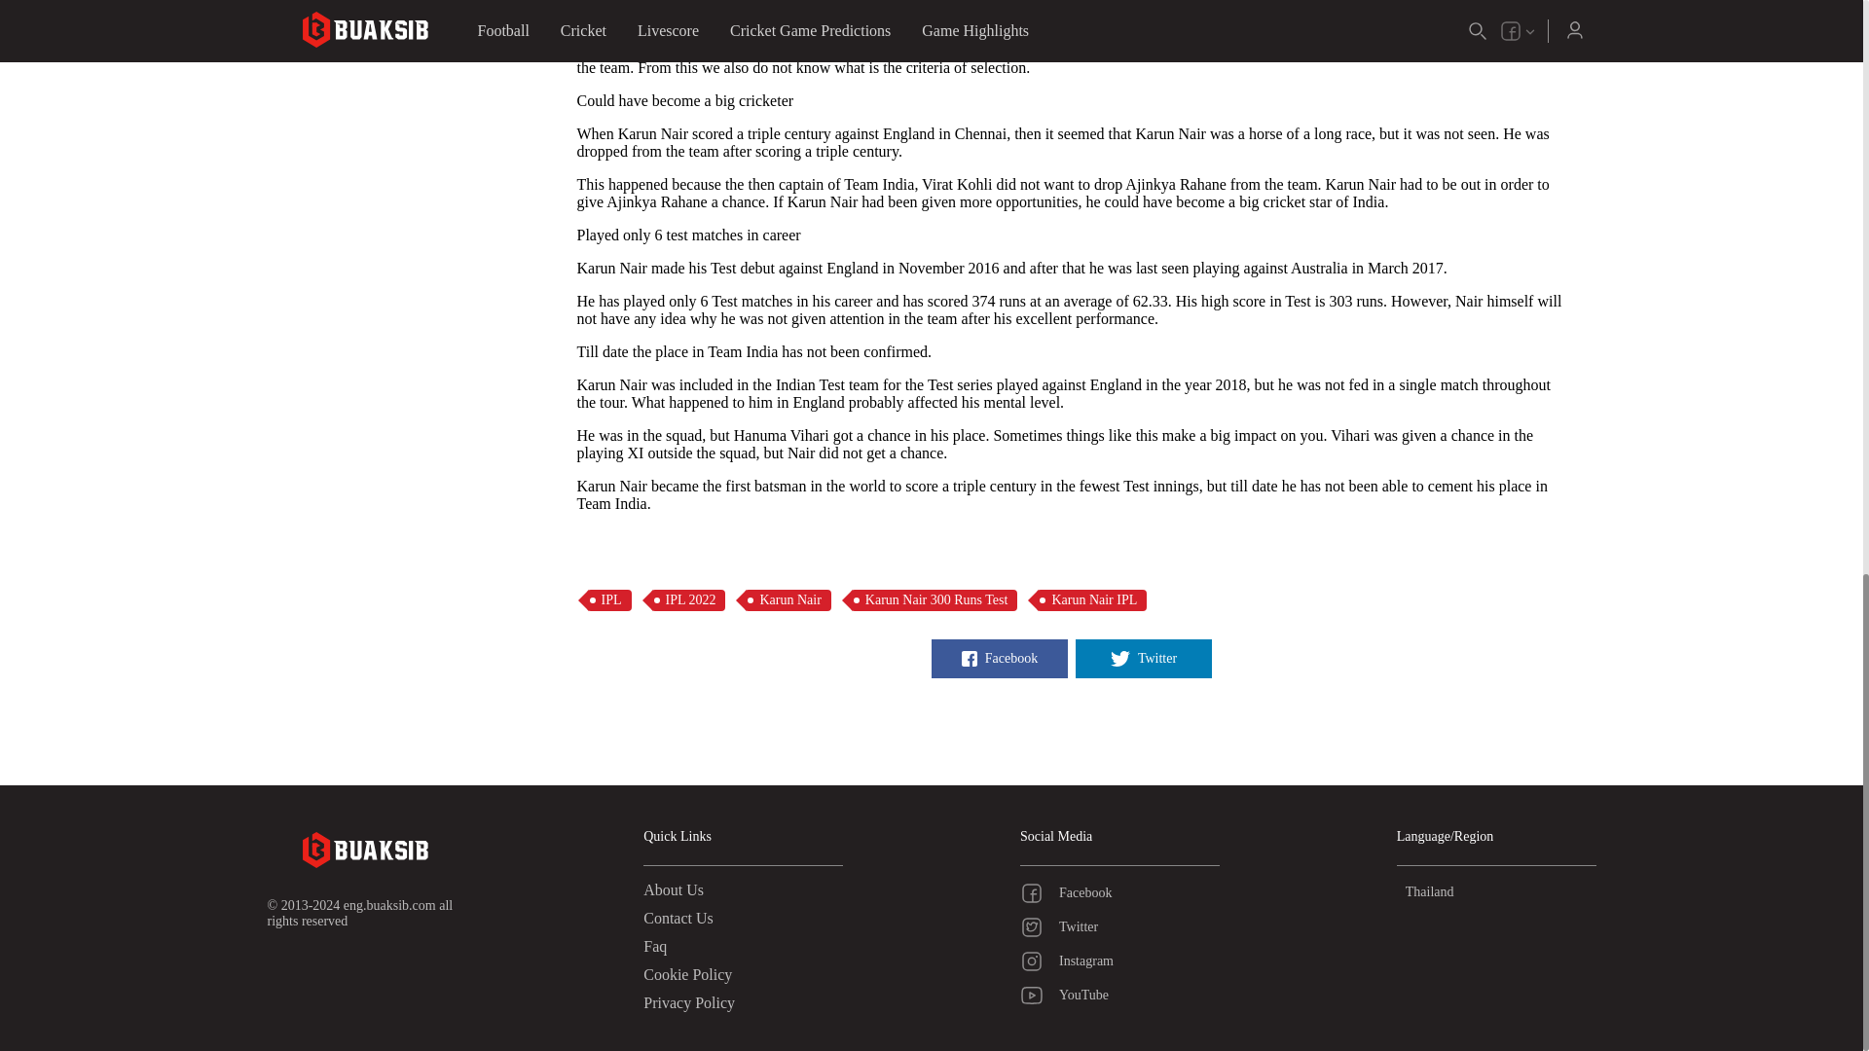 The image size is (1869, 1051). Describe the element at coordinates (608, 599) in the screenshot. I see `IPL` at that location.